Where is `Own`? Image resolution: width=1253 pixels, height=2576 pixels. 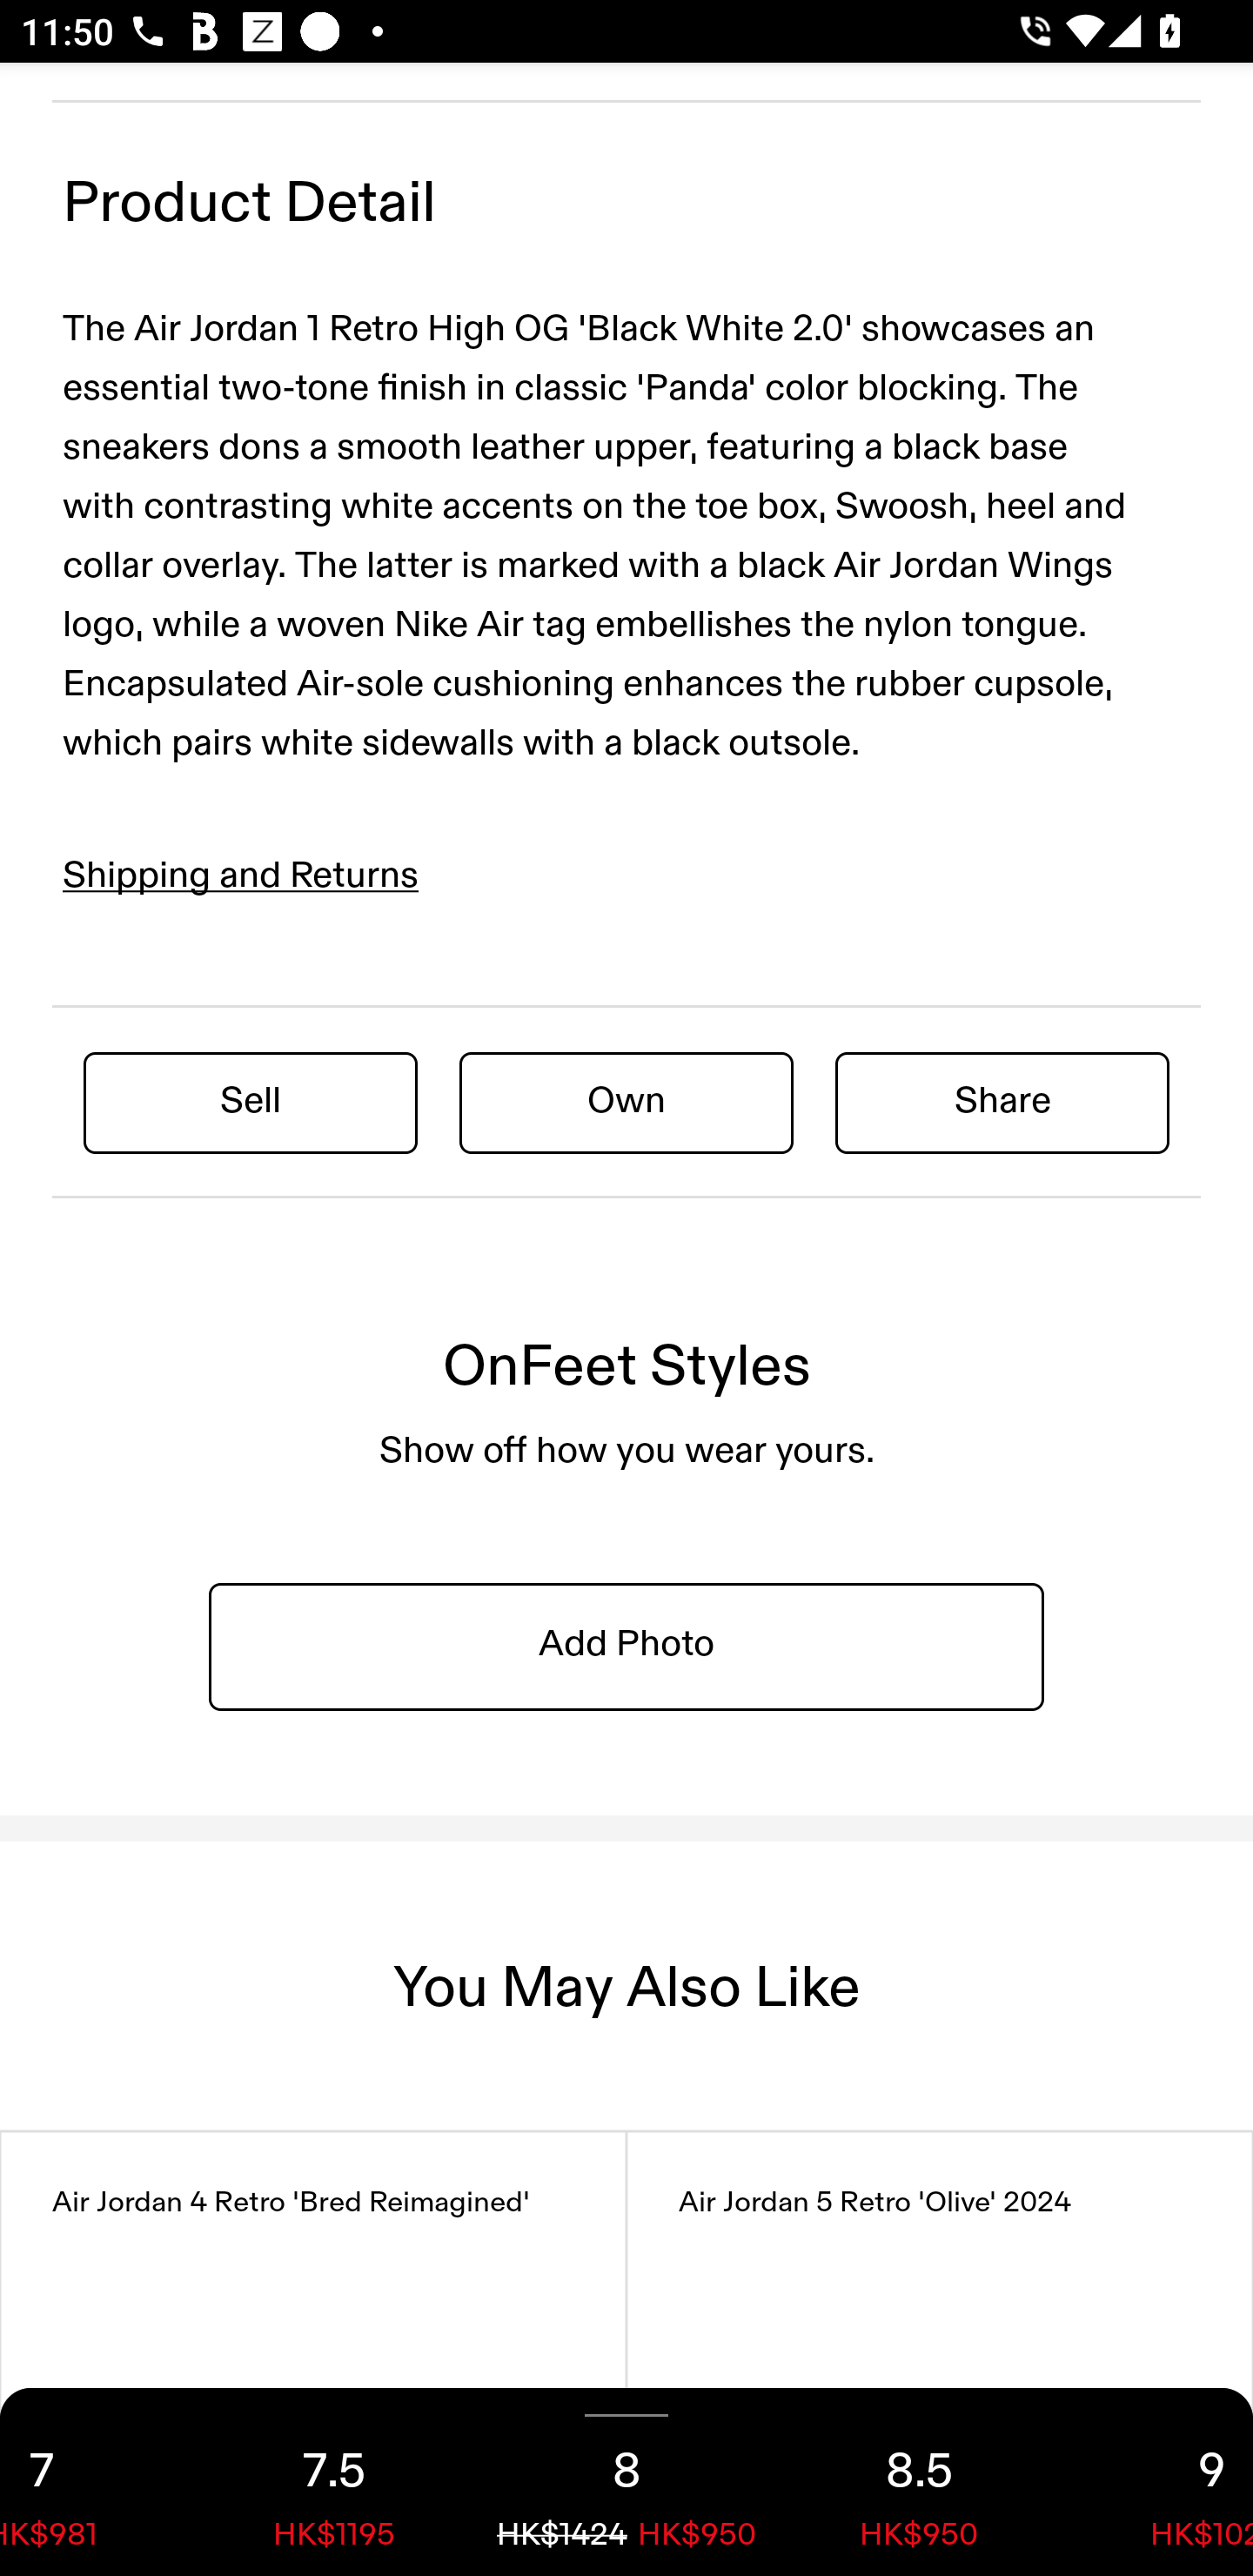 Own is located at coordinates (626, 1101).